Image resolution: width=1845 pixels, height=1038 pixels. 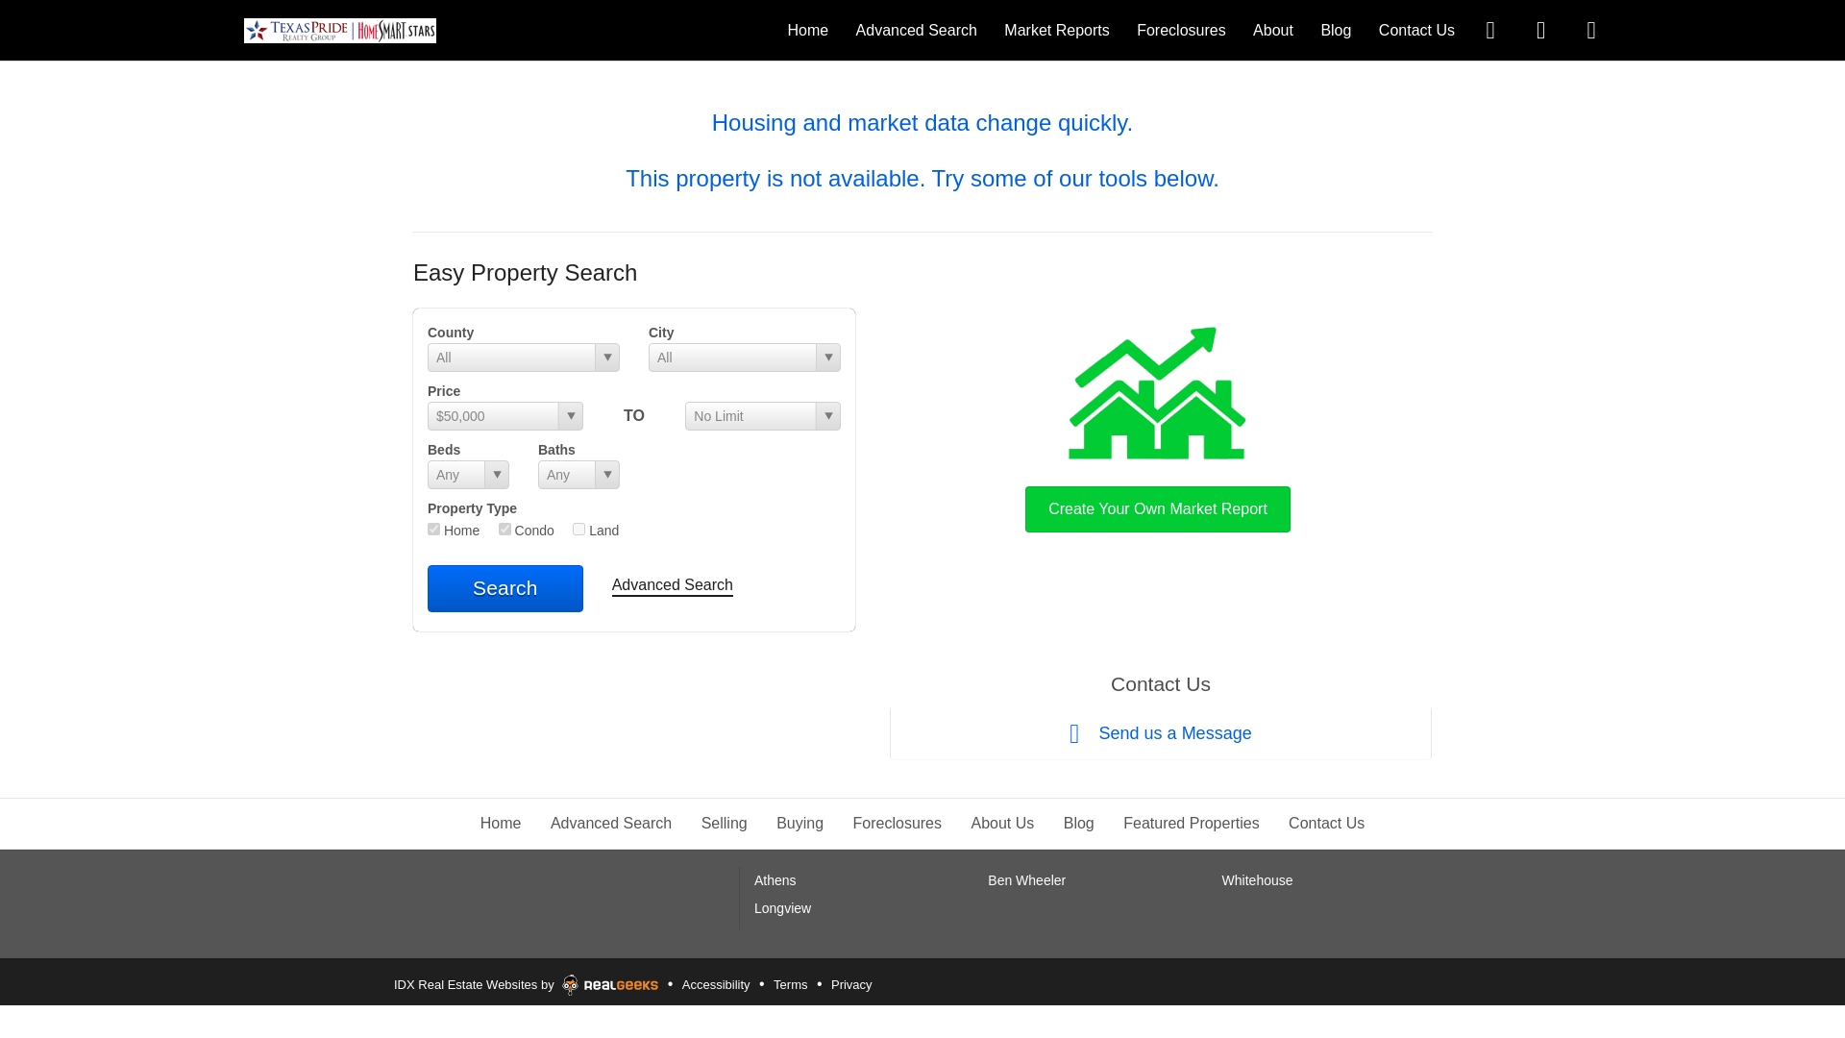 What do you see at coordinates (1157, 425) in the screenshot?
I see `Create Your Own Market Report` at bounding box center [1157, 425].